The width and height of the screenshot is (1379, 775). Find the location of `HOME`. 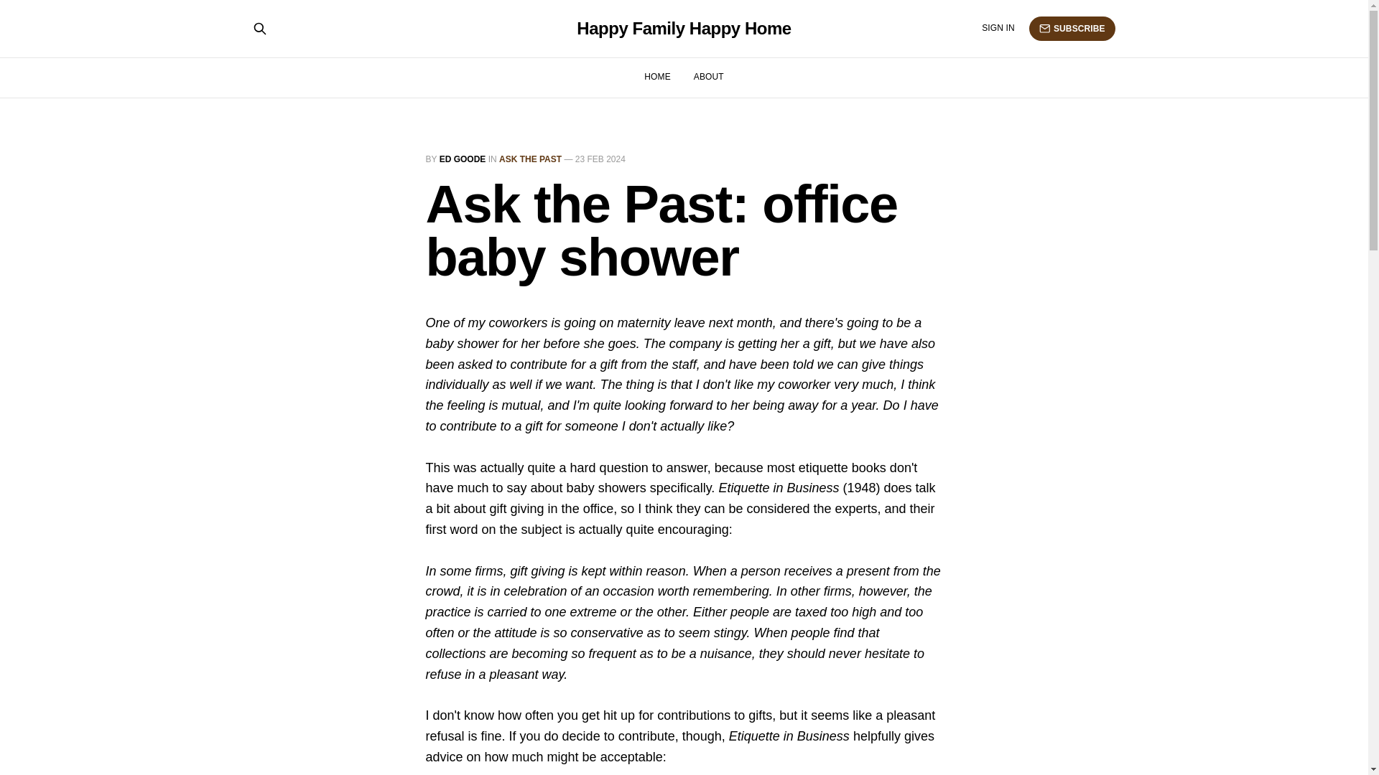

HOME is located at coordinates (656, 77).